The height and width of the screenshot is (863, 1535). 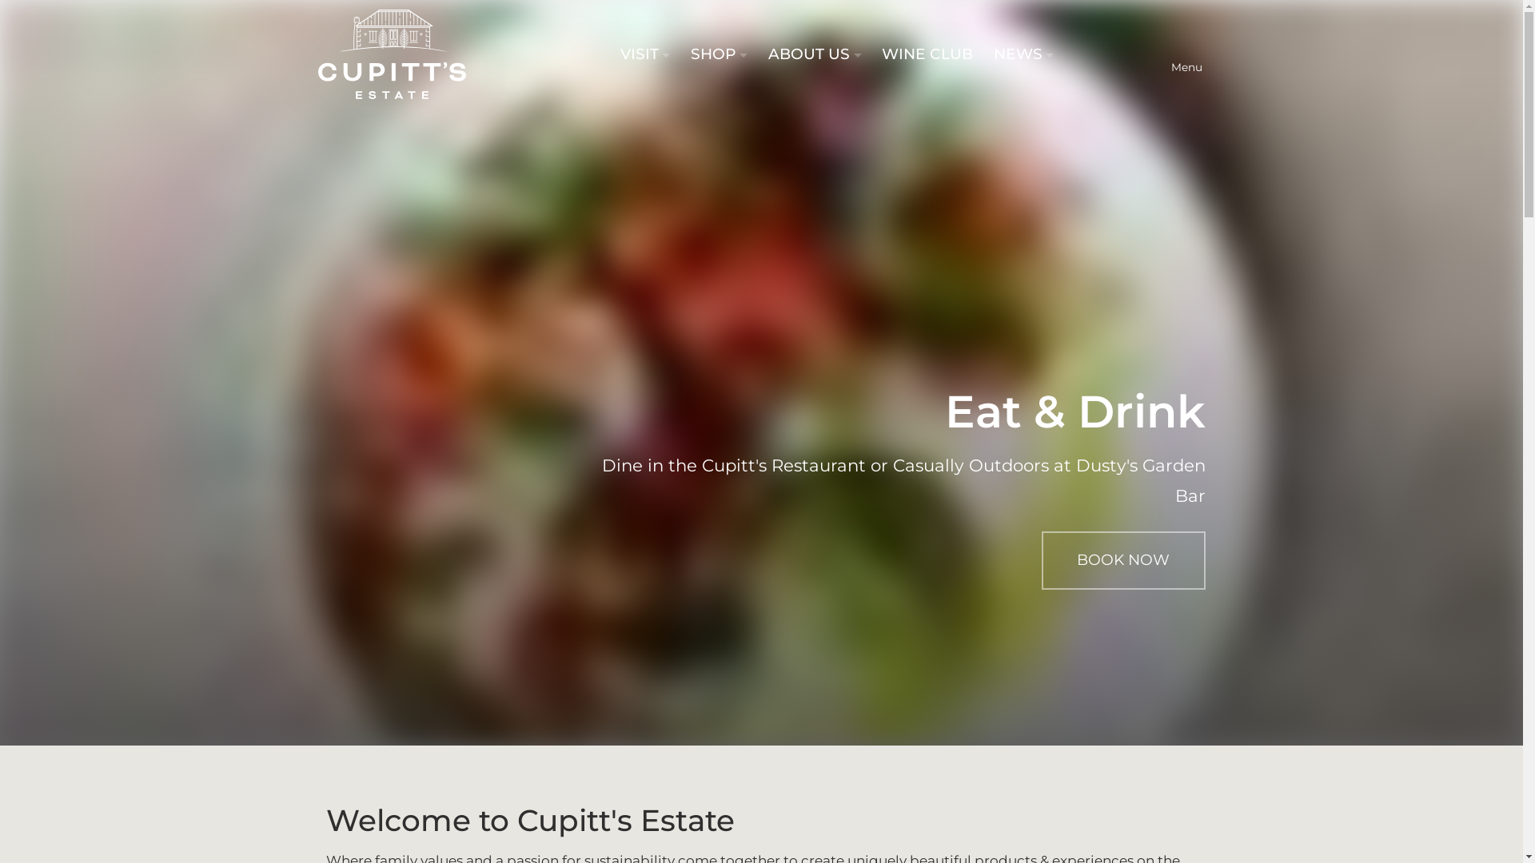 I want to click on NEWS, so click(x=1024, y=54).